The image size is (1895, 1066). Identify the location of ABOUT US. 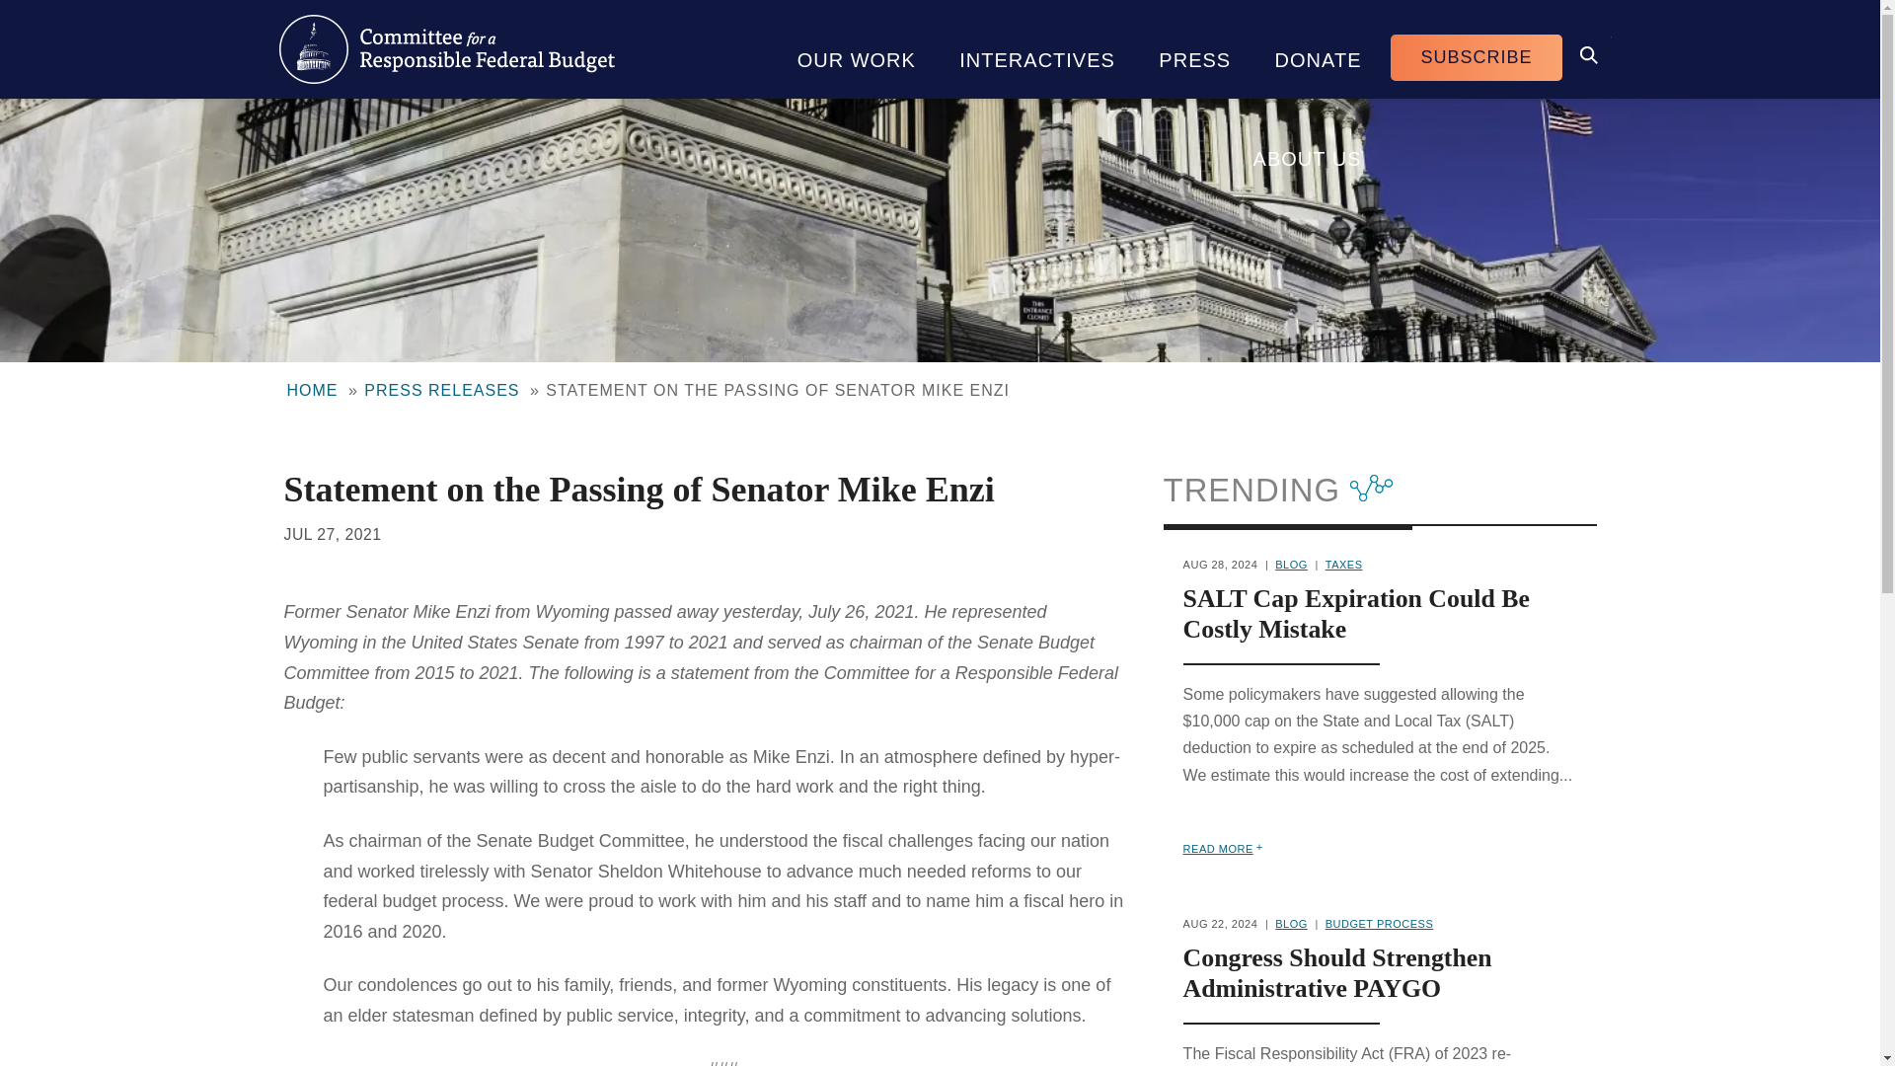
(1307, 148).